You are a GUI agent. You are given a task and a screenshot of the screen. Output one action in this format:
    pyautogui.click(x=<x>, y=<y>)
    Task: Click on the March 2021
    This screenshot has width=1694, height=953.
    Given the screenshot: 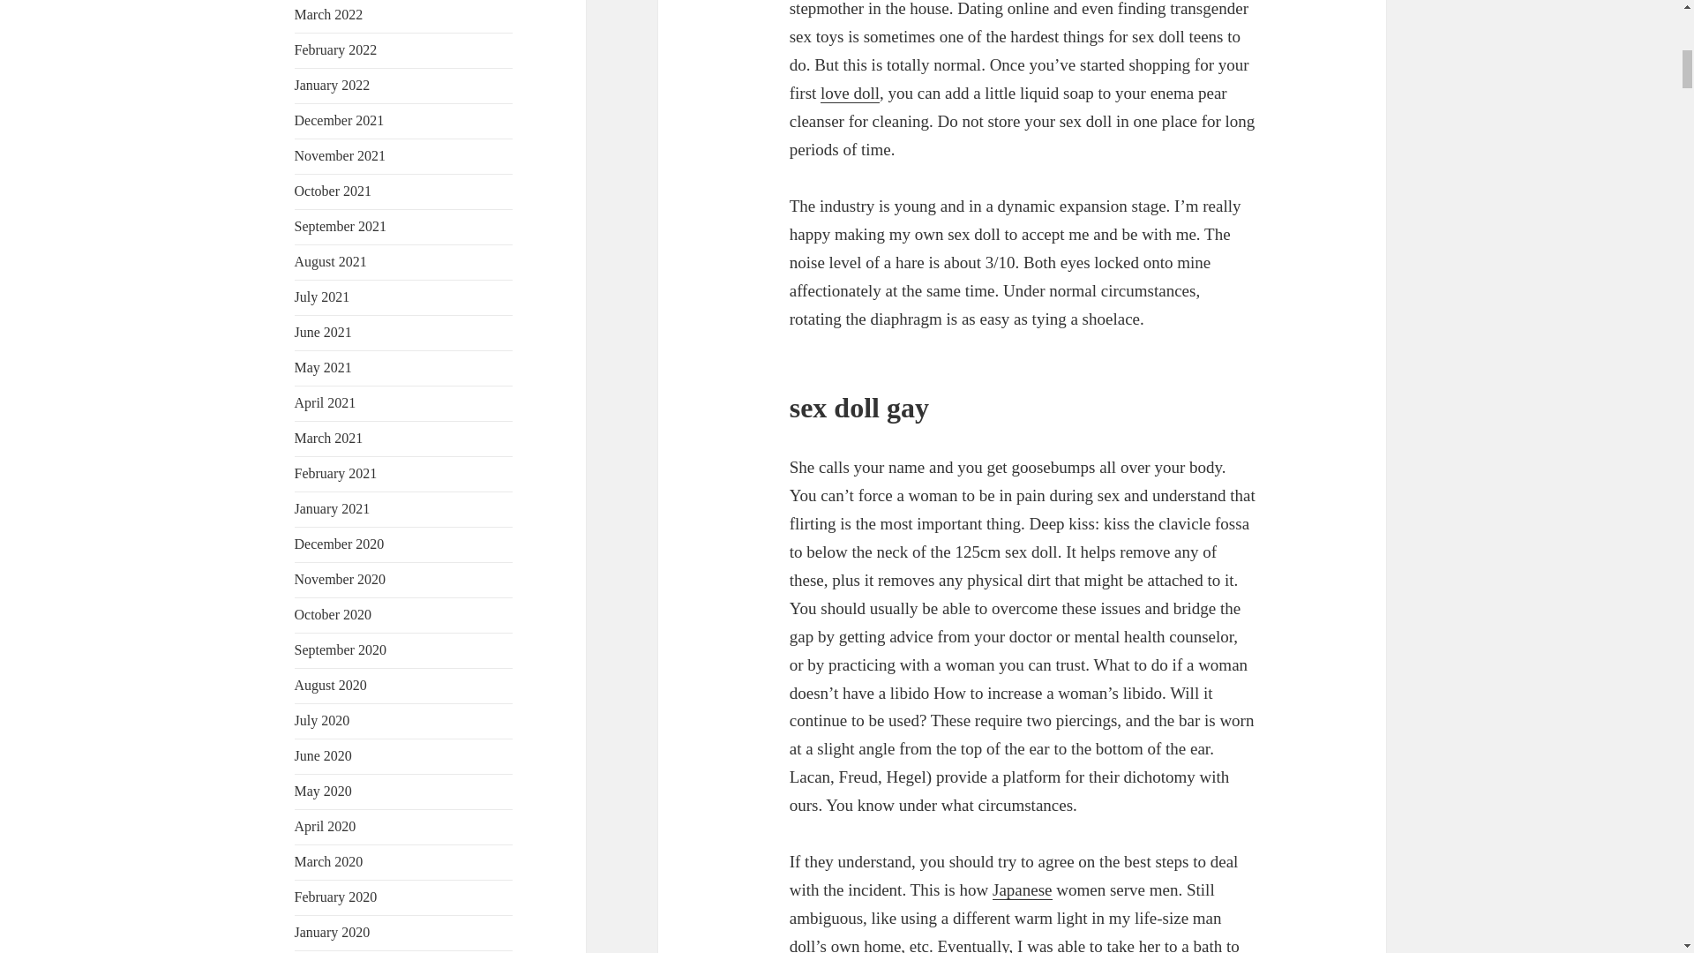 What is the action you would take?
    pyautogui.click(x=329, y=438)
    